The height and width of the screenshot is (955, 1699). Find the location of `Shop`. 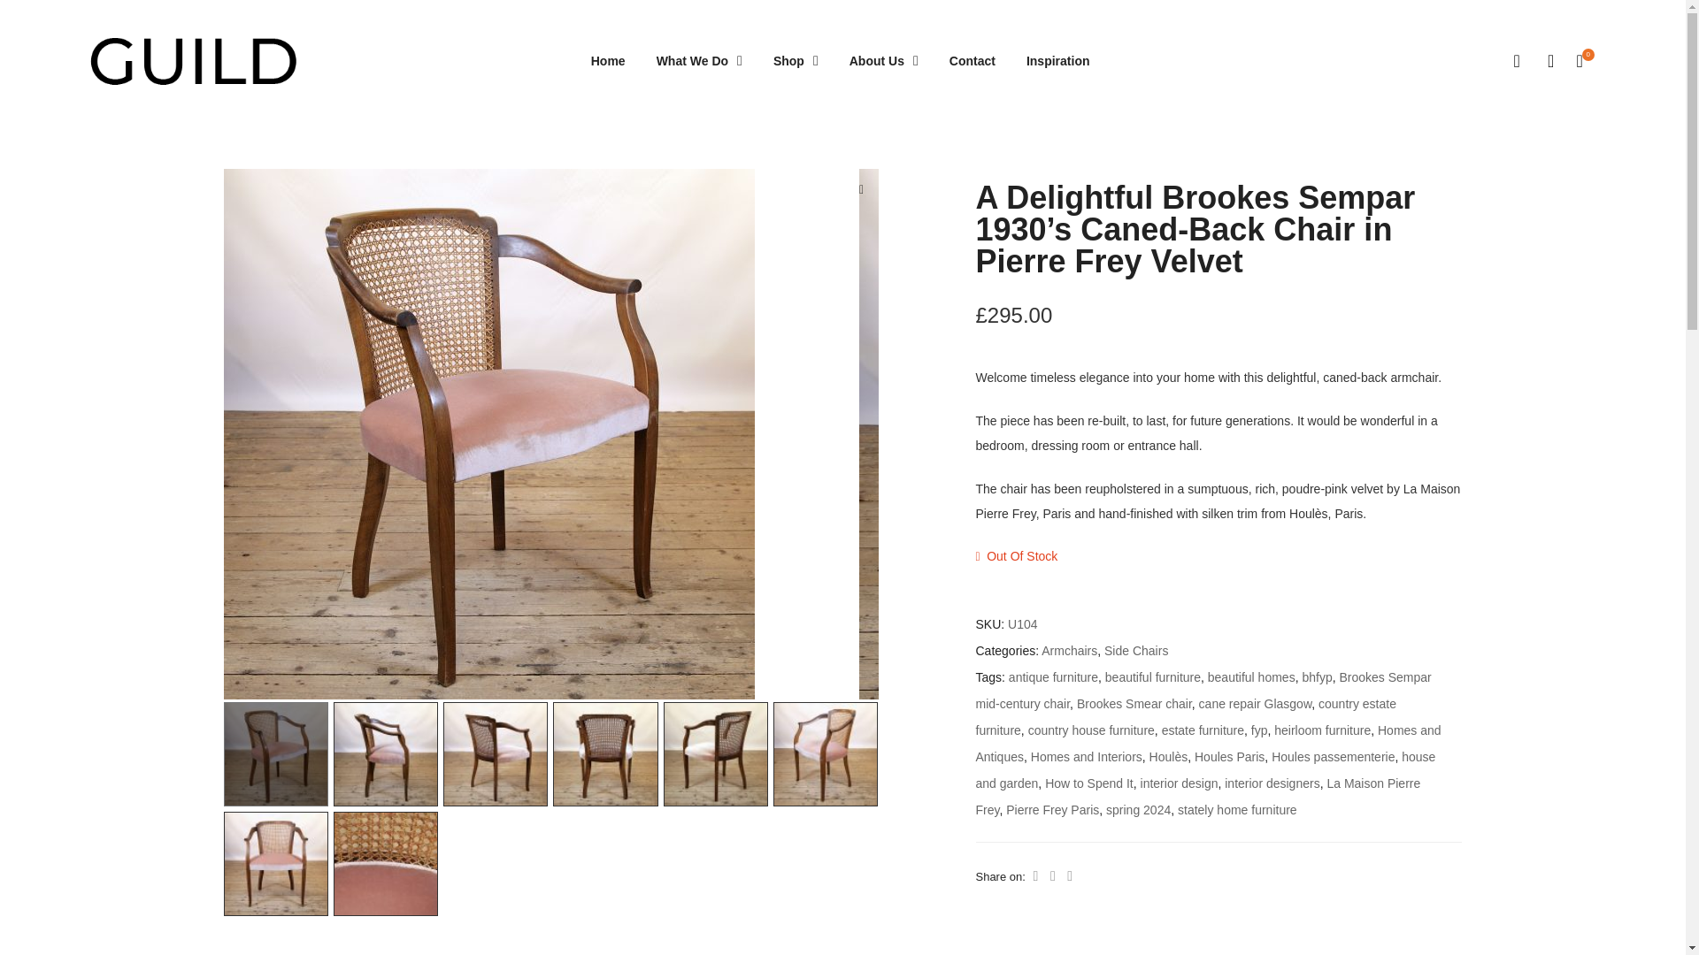

Shop is located at coordinates (796, 60).